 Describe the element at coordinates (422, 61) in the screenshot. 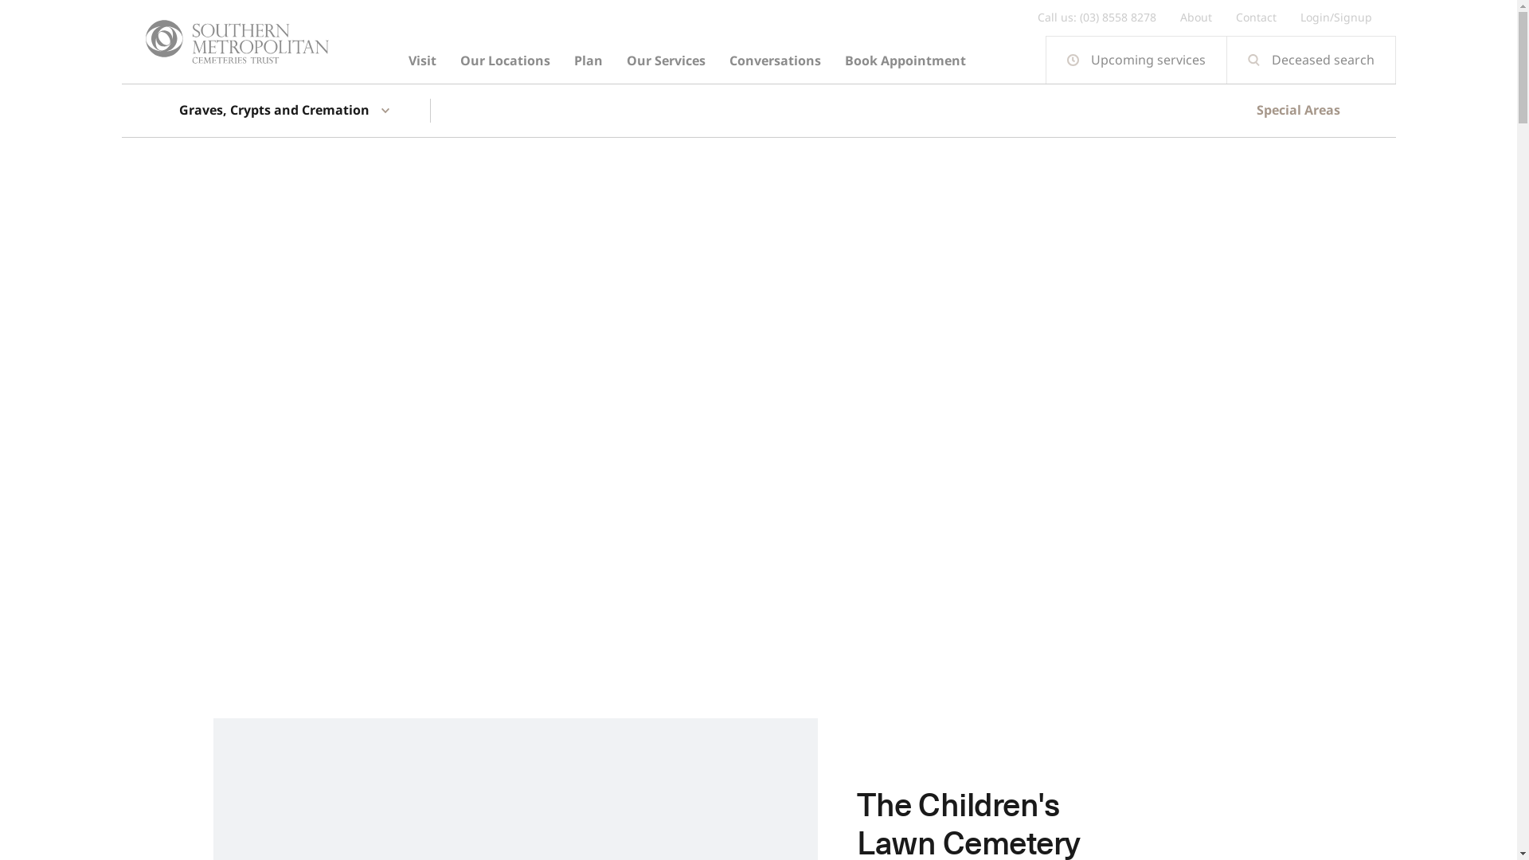

I see `Visit` at that location.